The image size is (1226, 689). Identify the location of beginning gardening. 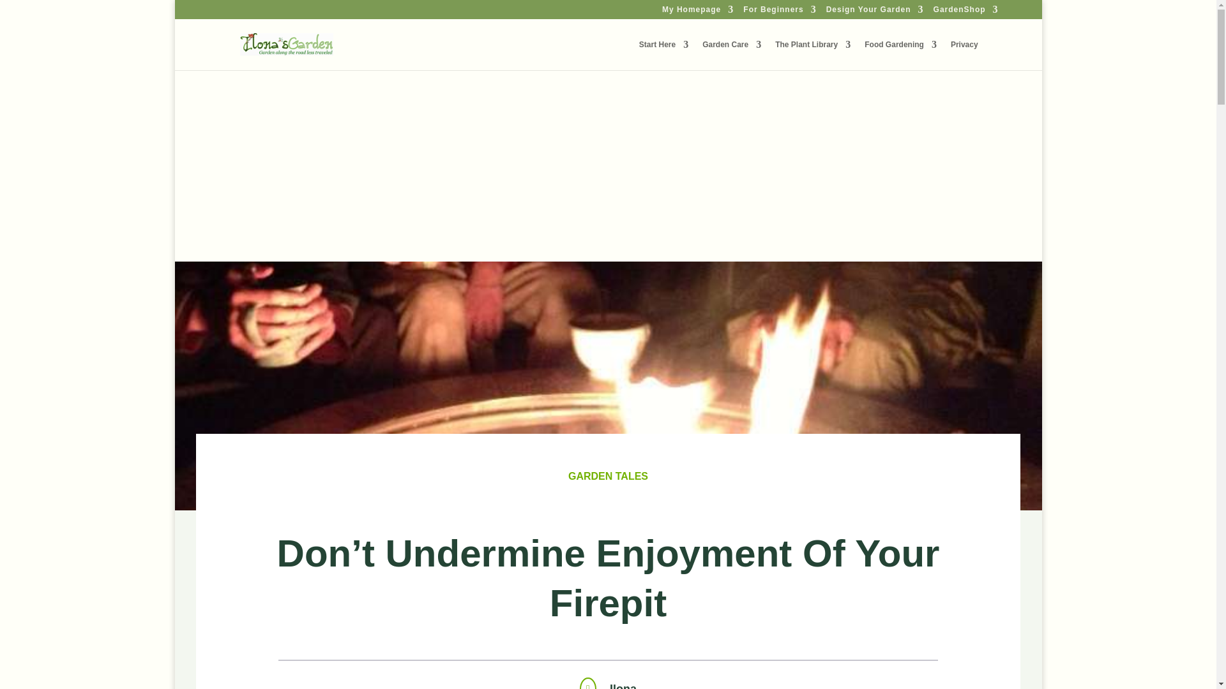
(779, 12).